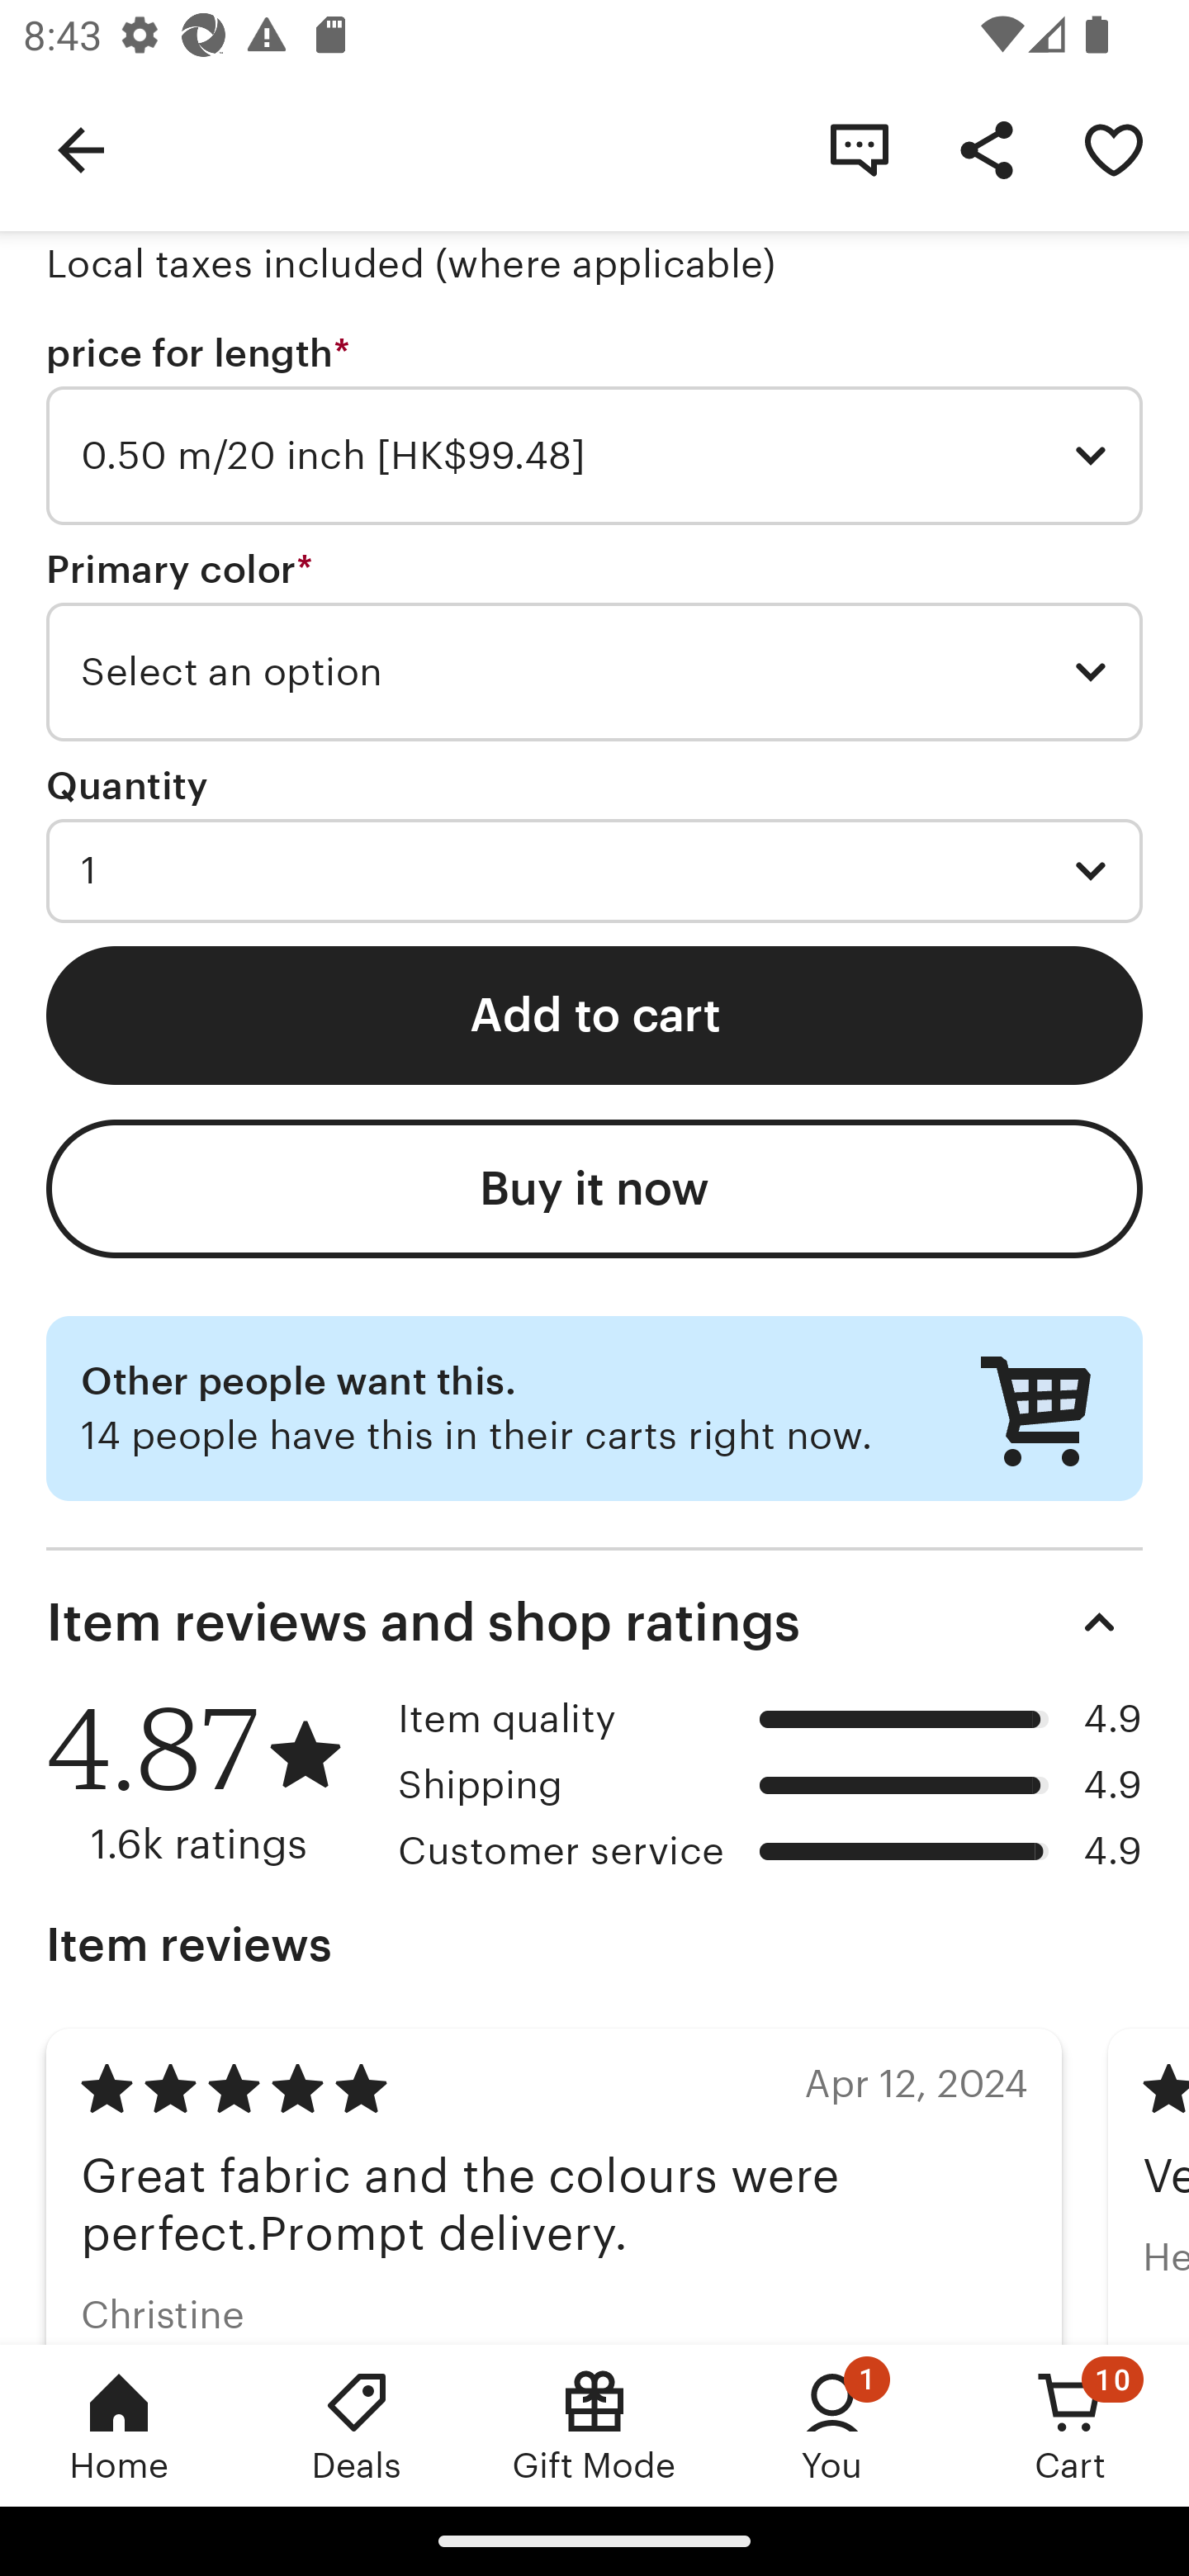  What do you see at coordinates (1070, 2425) in the screenshot?
I see `Cart, 10 new notifications Cart` at bounding box center [1070, 2425].